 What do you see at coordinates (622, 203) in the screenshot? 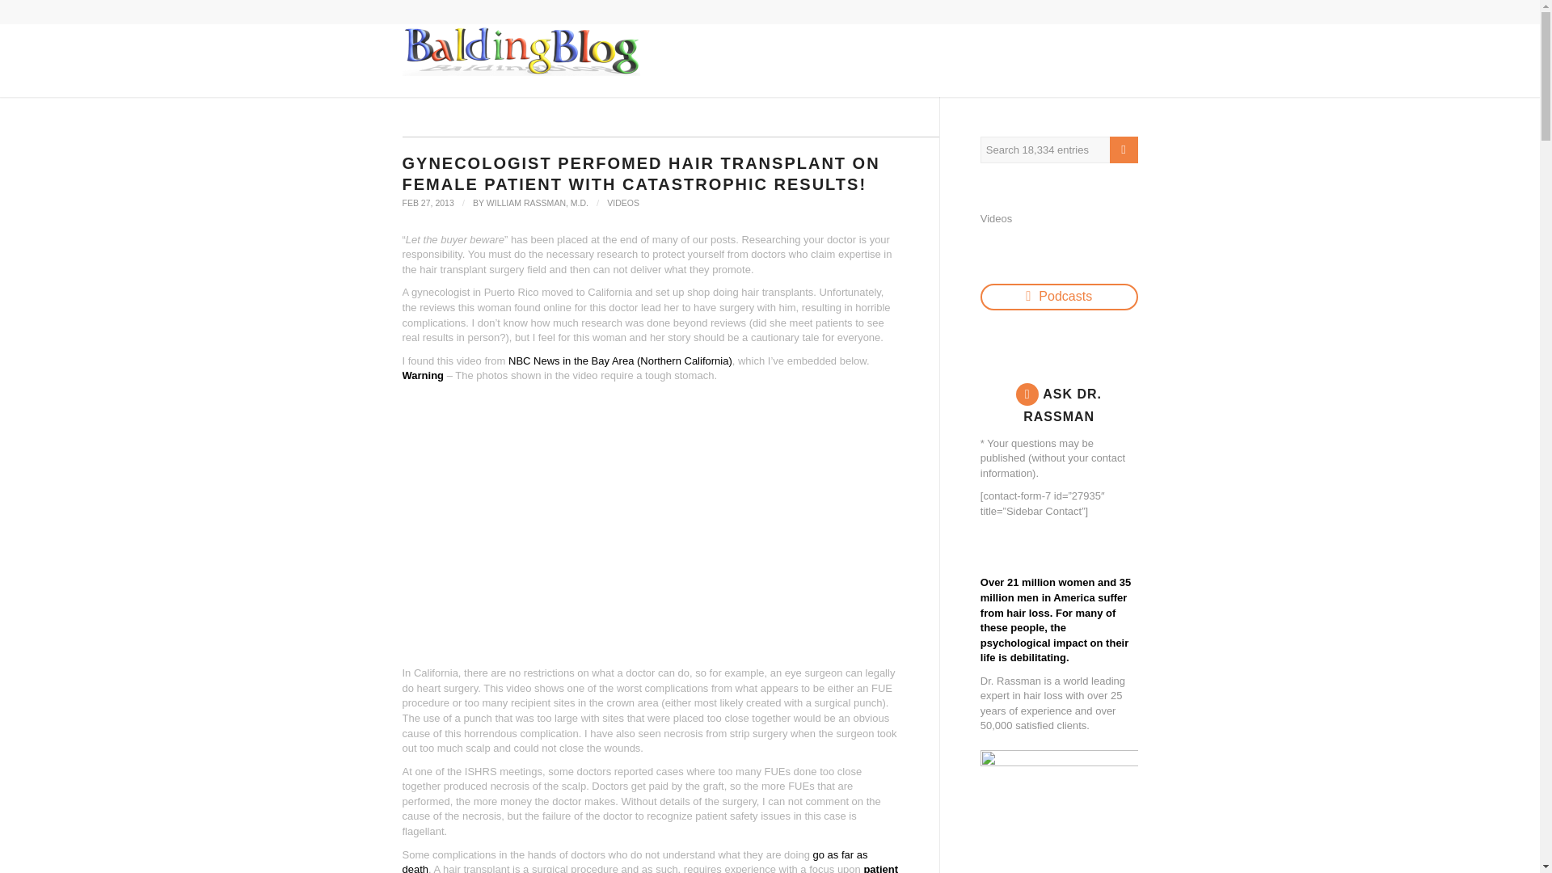
I see `VIDEOS` at bounding box center [622, 203].